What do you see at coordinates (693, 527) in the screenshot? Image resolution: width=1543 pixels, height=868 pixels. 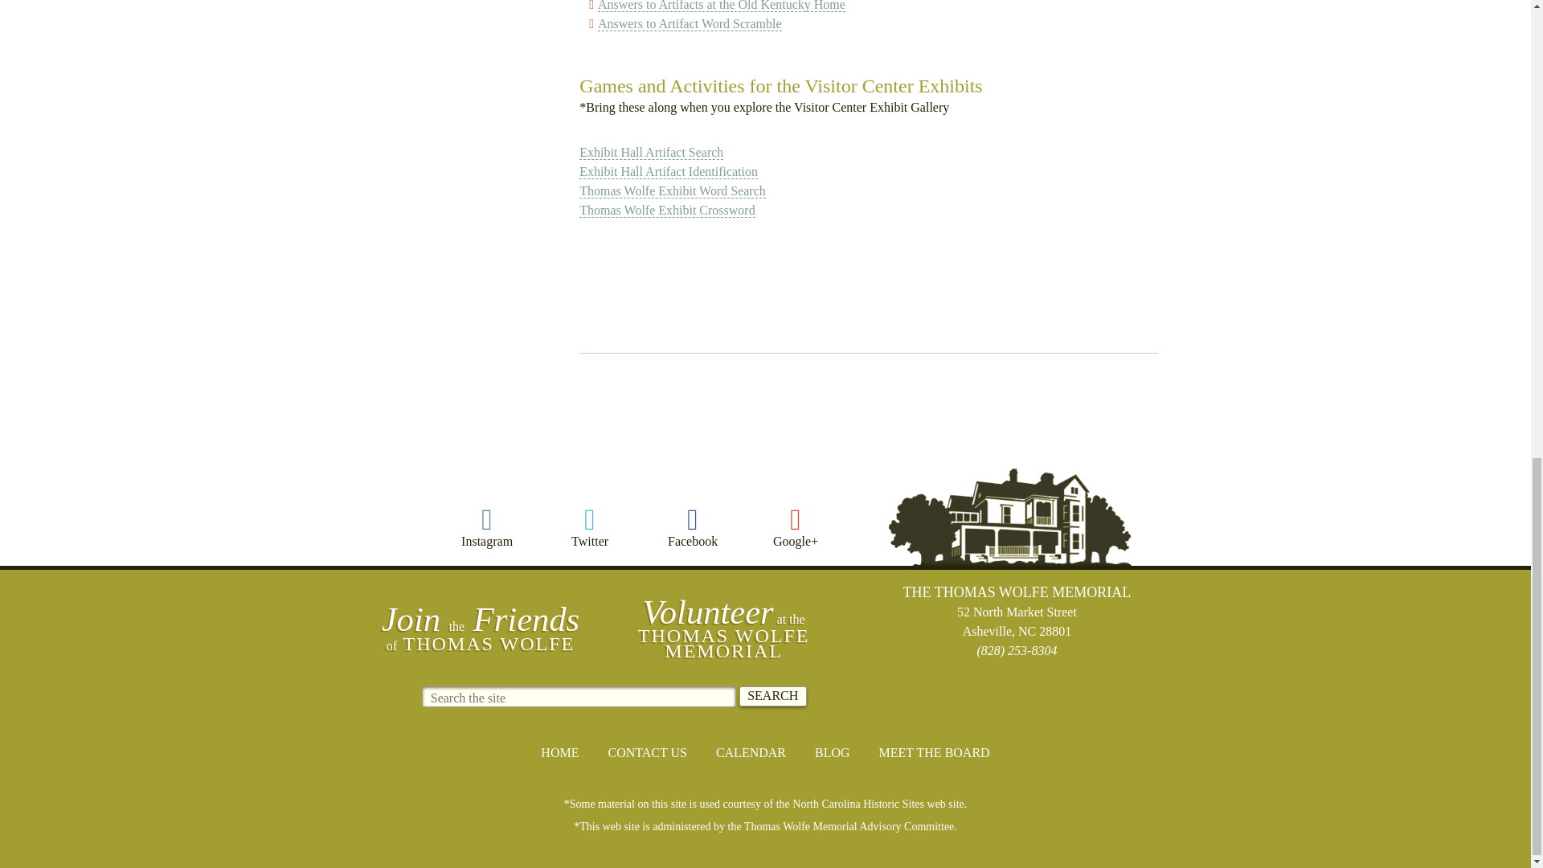 I see `Check out the Thomas Wolfe Memorial on Facebook` at bounding box center [693, 527].